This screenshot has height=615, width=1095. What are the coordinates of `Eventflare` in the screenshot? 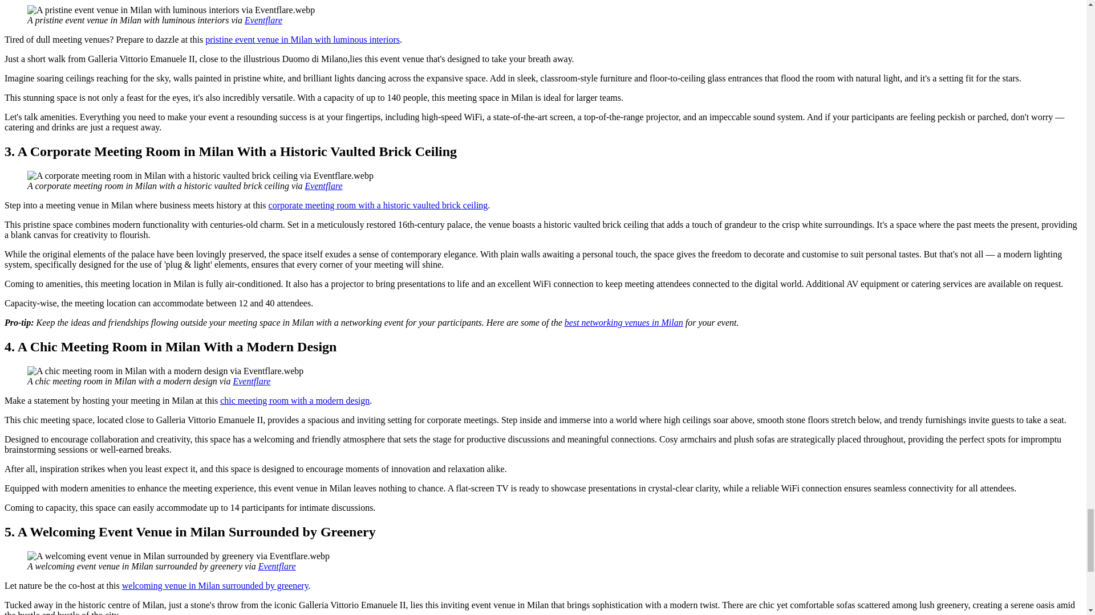 It's located at (263, 20).